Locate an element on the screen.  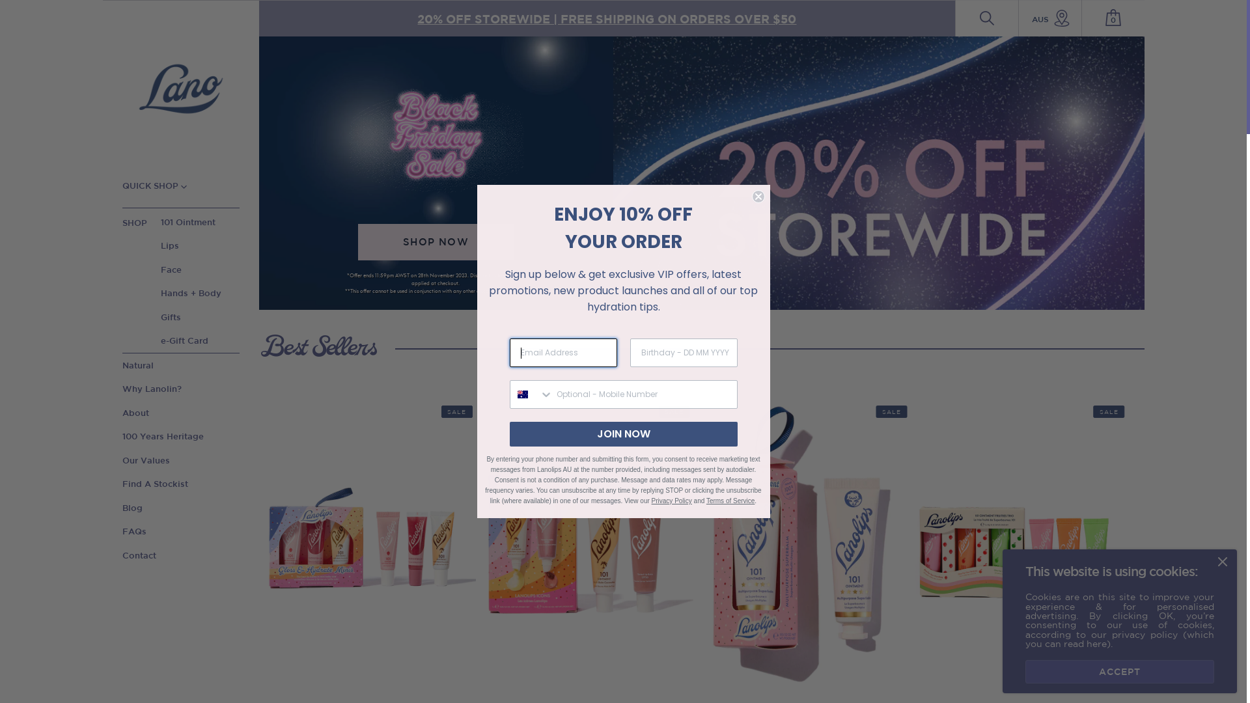
Hands + Body is located at coordinates (191, 293).